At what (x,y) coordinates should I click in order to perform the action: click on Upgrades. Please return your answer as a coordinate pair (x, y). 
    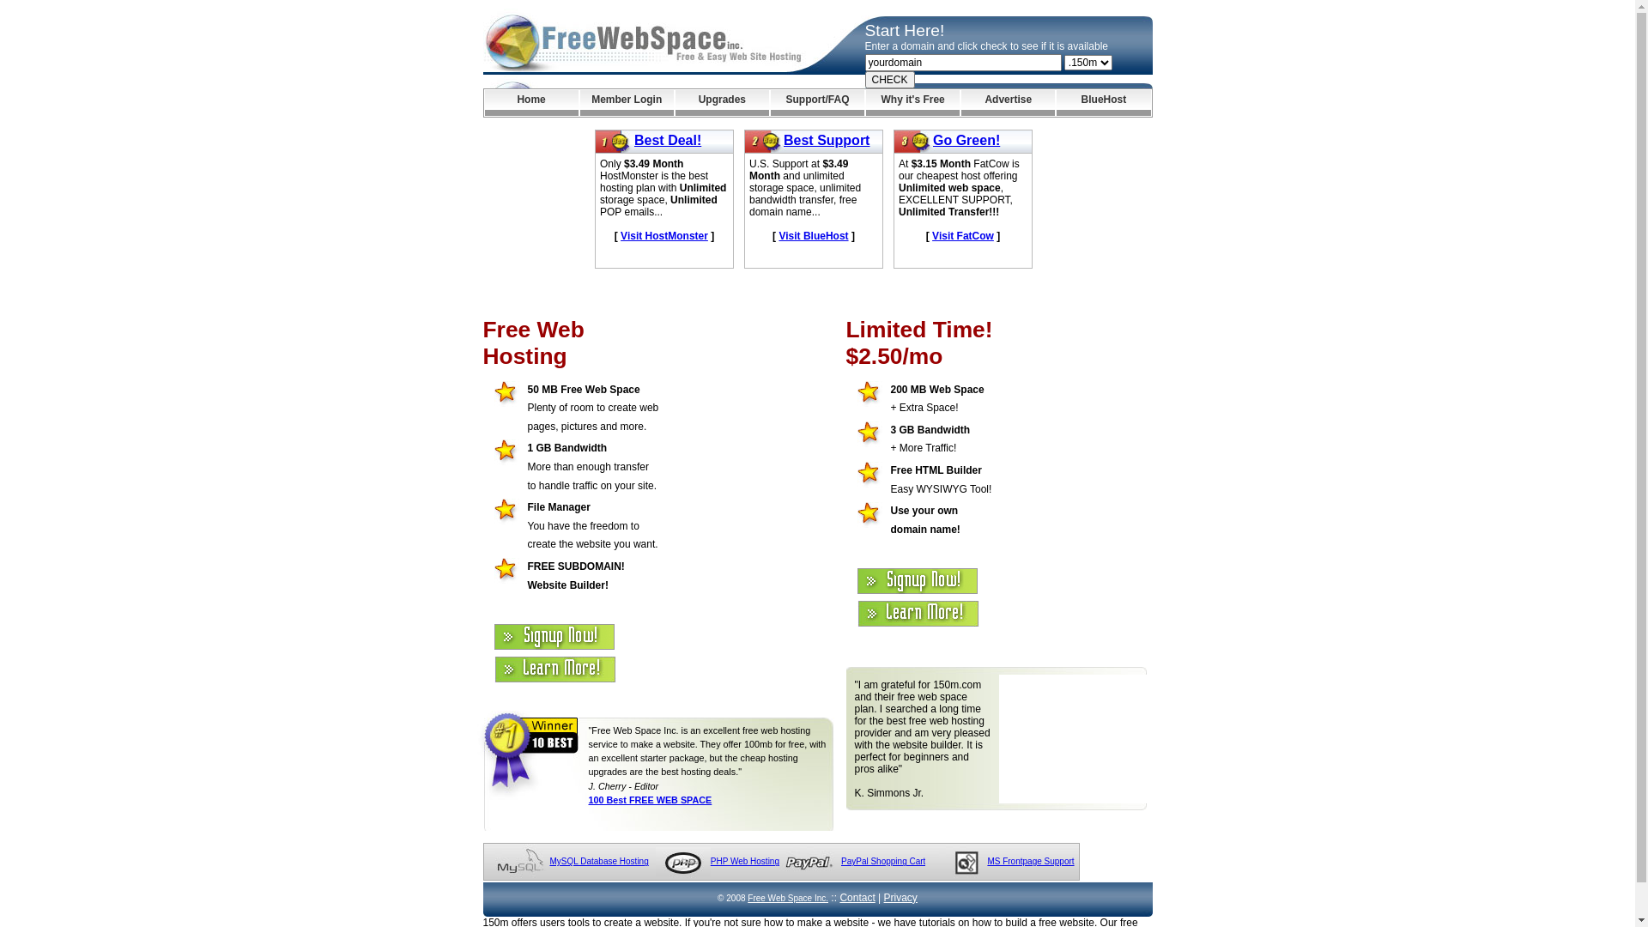
    Looking at the image, I should click on (723, 103).